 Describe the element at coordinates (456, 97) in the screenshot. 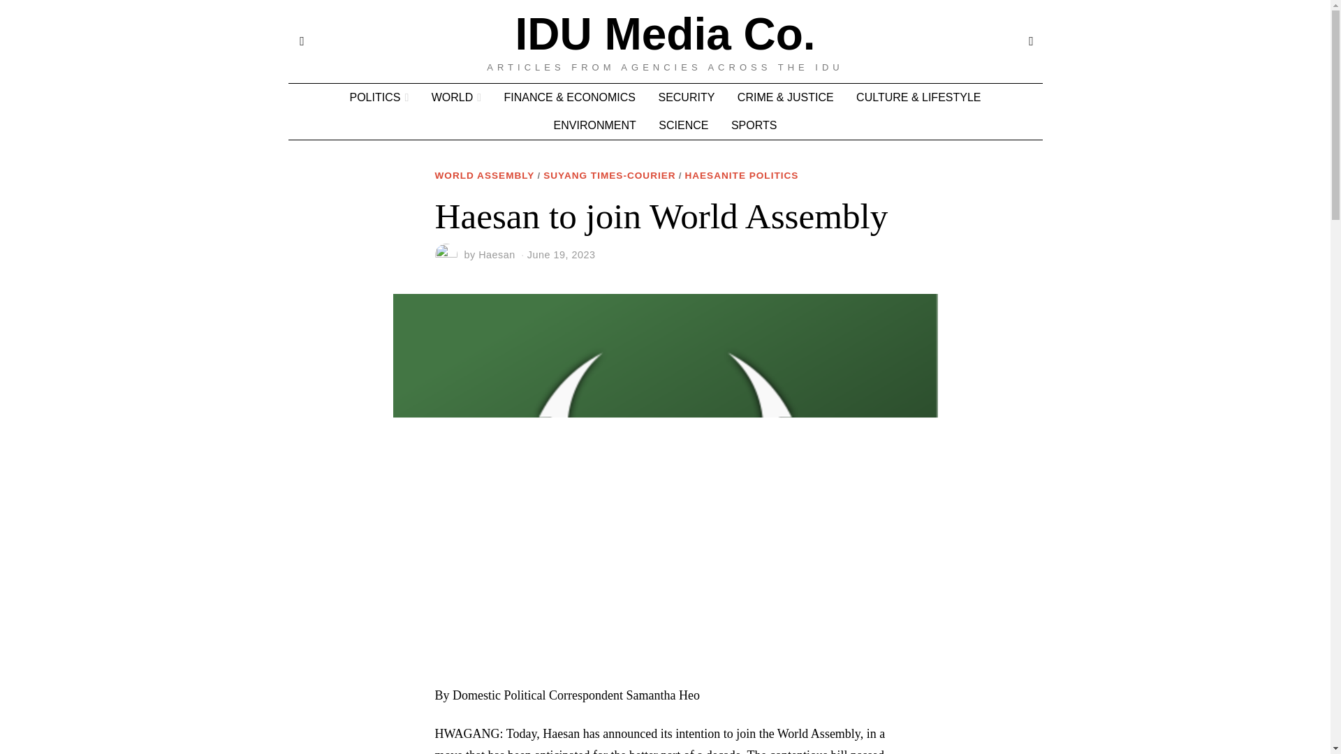

I see `WORLD` at that location.